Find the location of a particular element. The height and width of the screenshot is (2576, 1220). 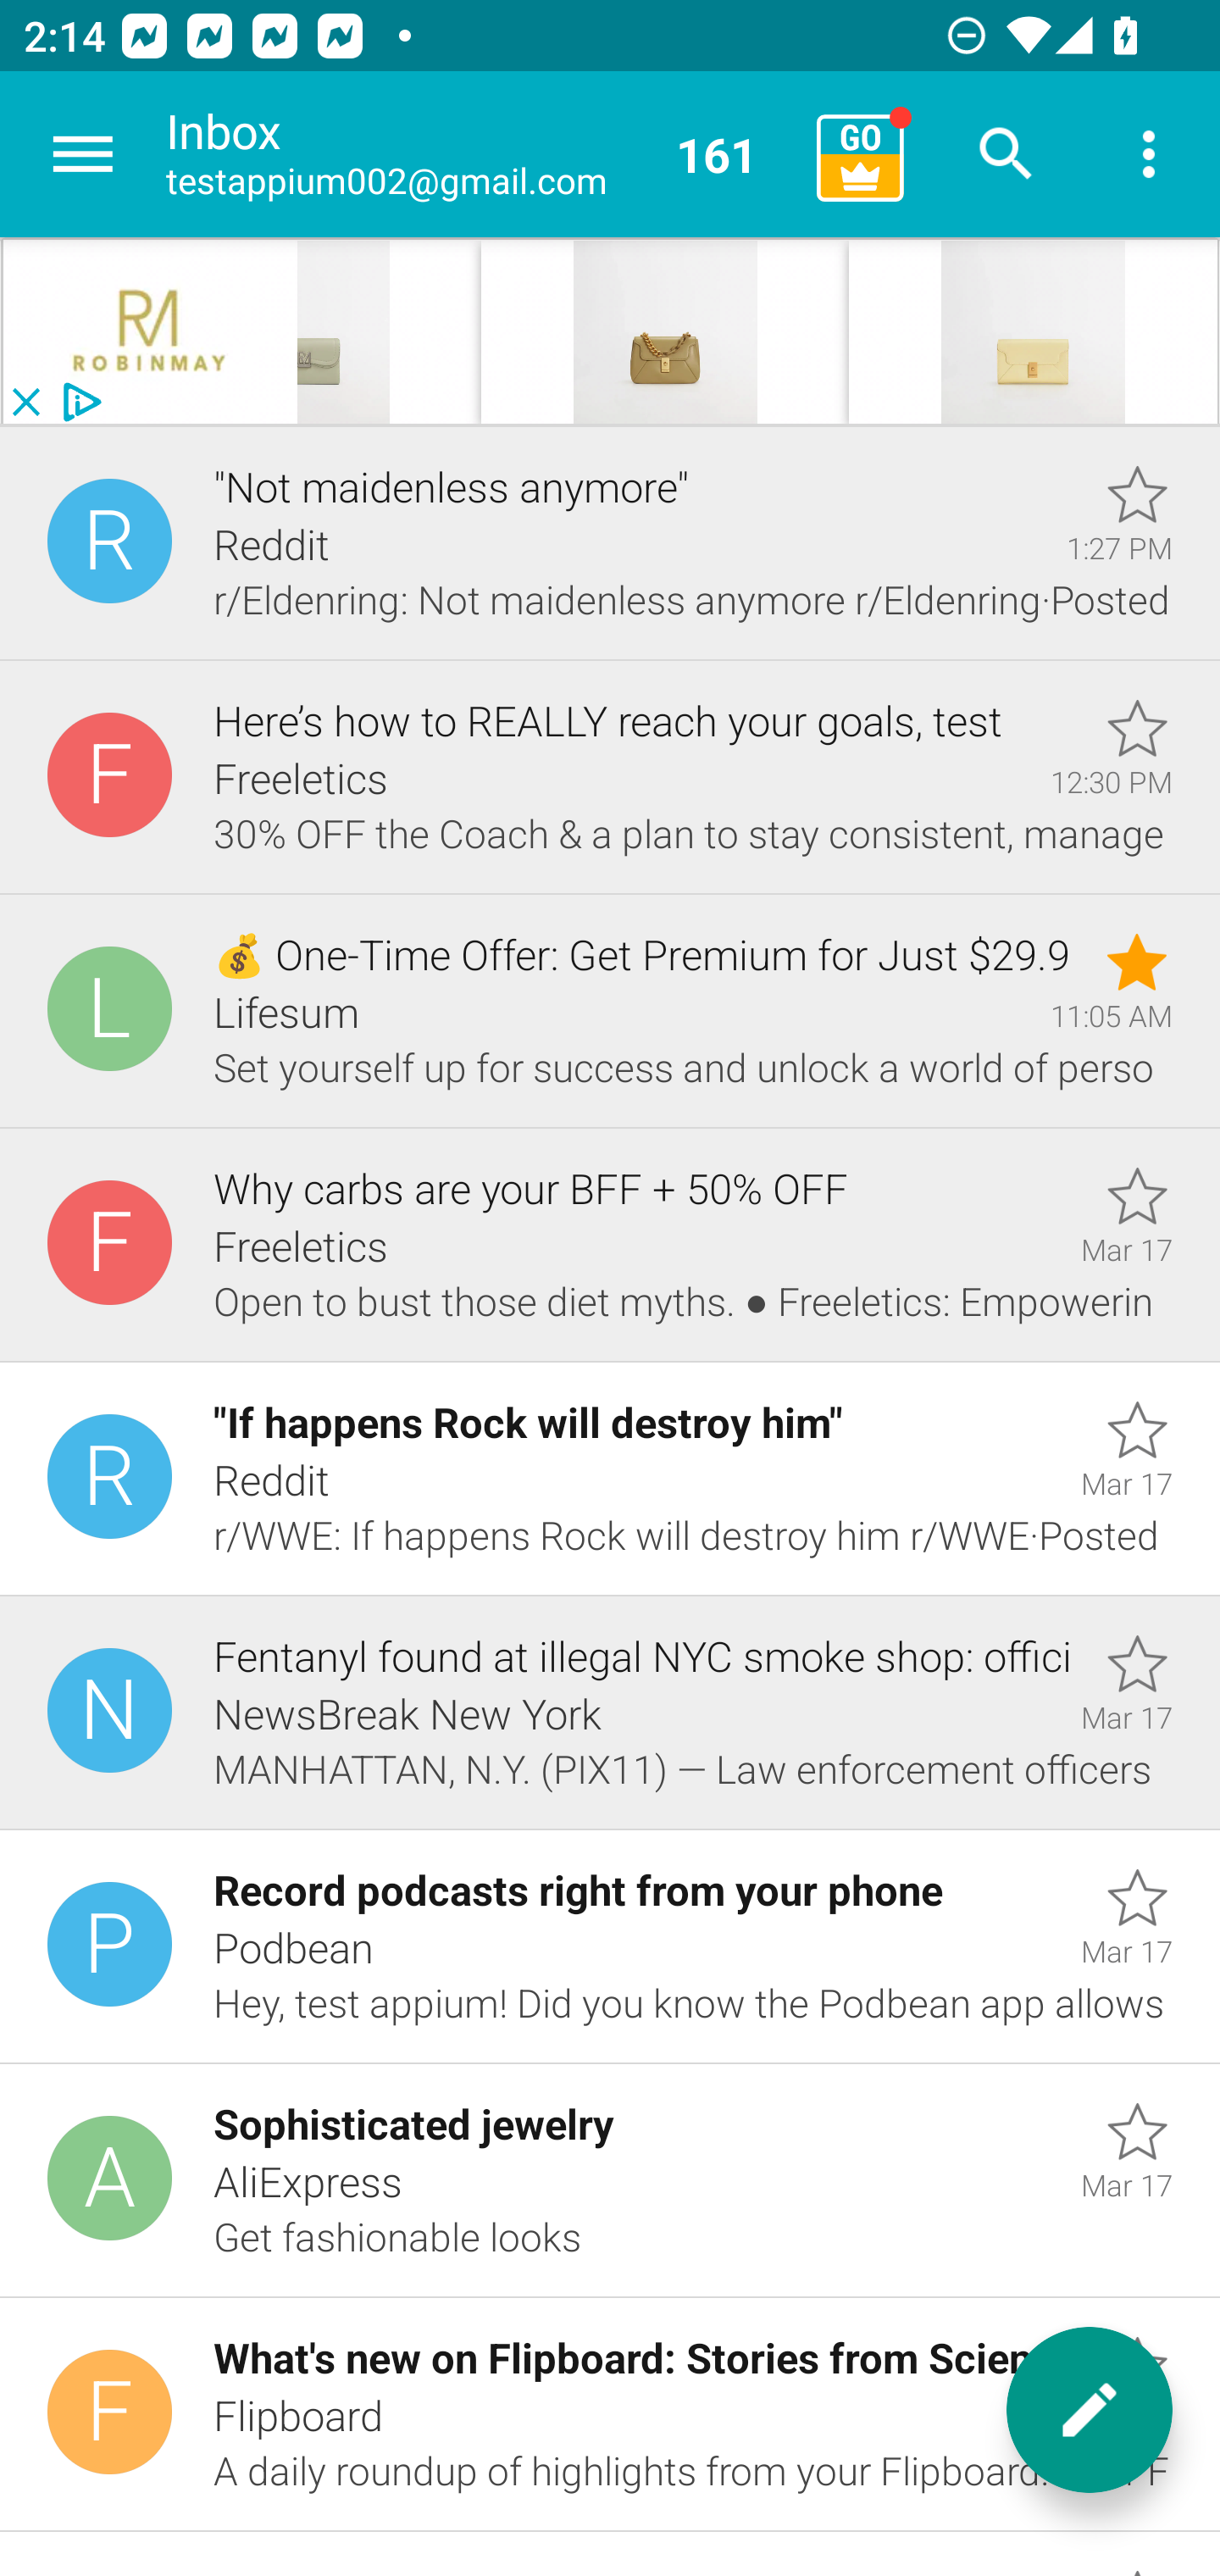

New message is located at coordinates (1090, 2410).